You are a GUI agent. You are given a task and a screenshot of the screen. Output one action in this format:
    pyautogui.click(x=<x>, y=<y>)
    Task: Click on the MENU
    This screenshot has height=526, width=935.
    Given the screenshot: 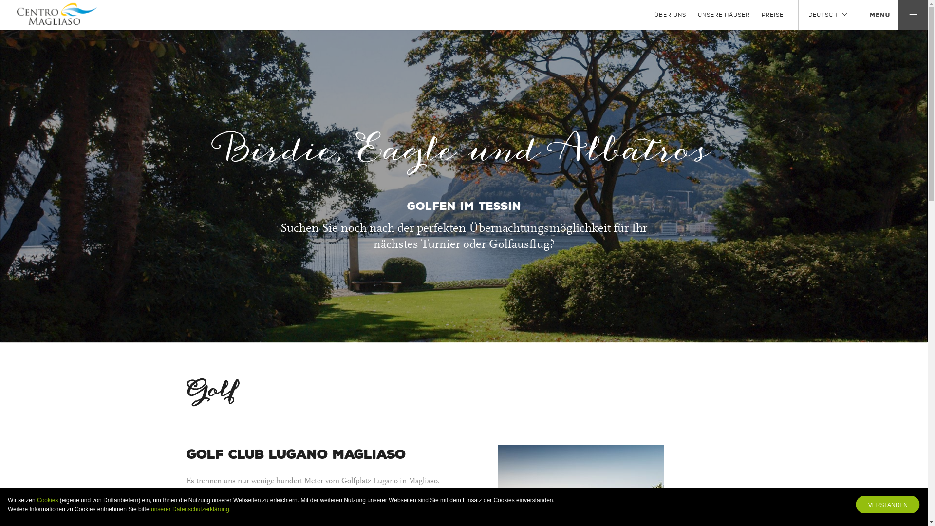 What is the action you would take?
    pyautogui.click(x=873, y=15)
    